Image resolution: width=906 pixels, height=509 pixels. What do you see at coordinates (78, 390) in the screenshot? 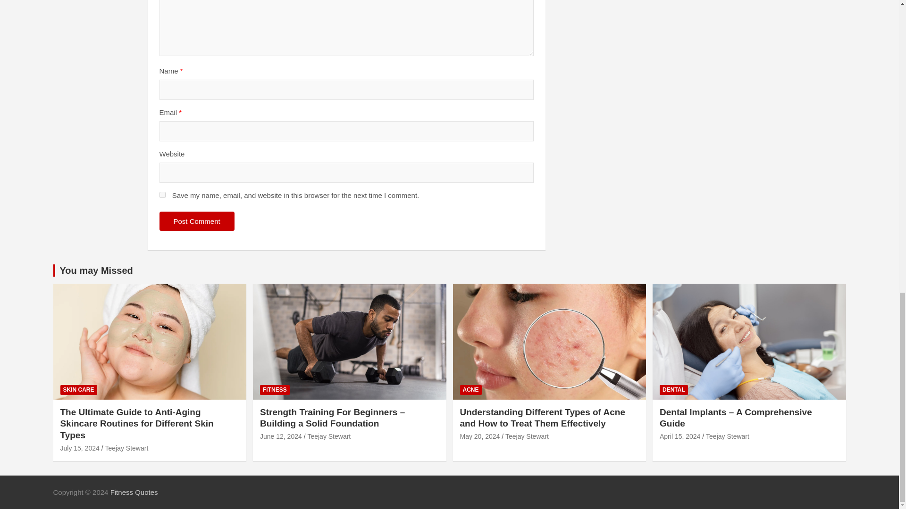
I see `SKIN CARE` at bounding box center [78, 390].